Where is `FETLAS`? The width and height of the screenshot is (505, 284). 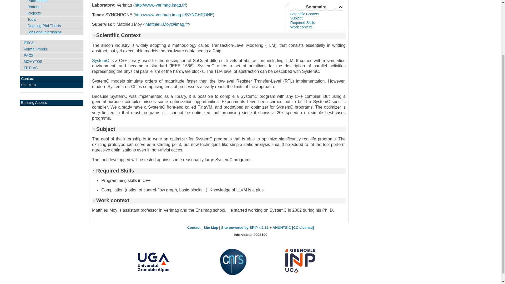
FETLAS is located at coordinates (52, 68).